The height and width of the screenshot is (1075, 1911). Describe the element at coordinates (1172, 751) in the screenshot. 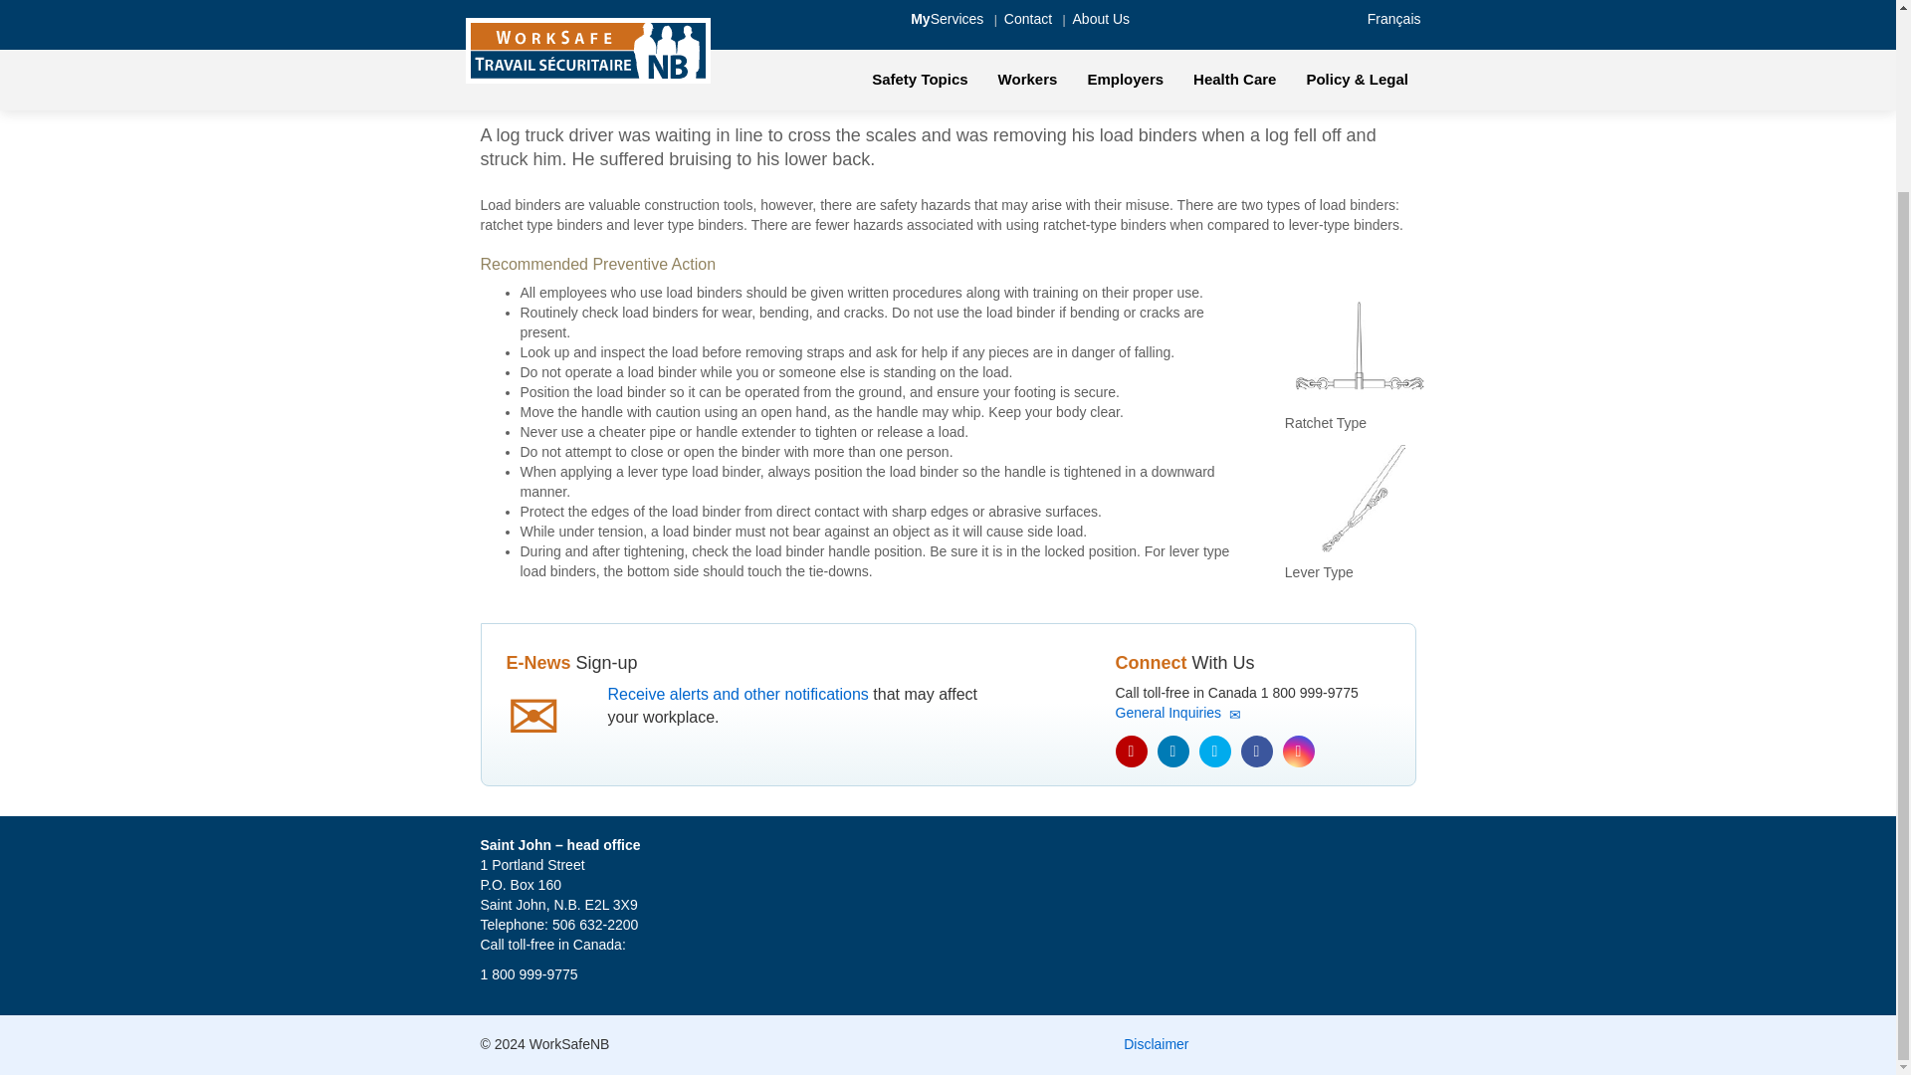

I see `Linkedin icon` at that location.